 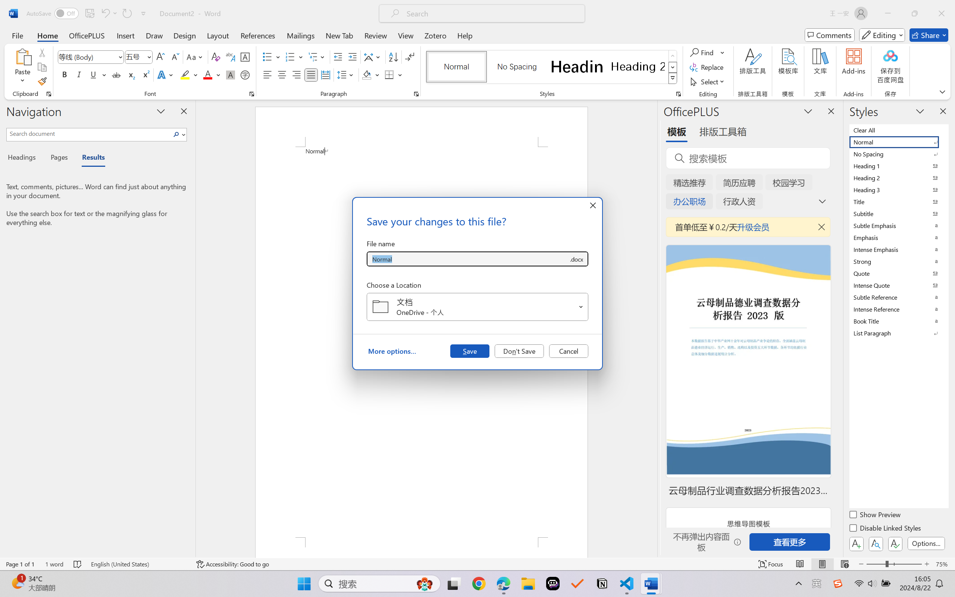 I want to click on Font Size, so click(x=139, y=57).